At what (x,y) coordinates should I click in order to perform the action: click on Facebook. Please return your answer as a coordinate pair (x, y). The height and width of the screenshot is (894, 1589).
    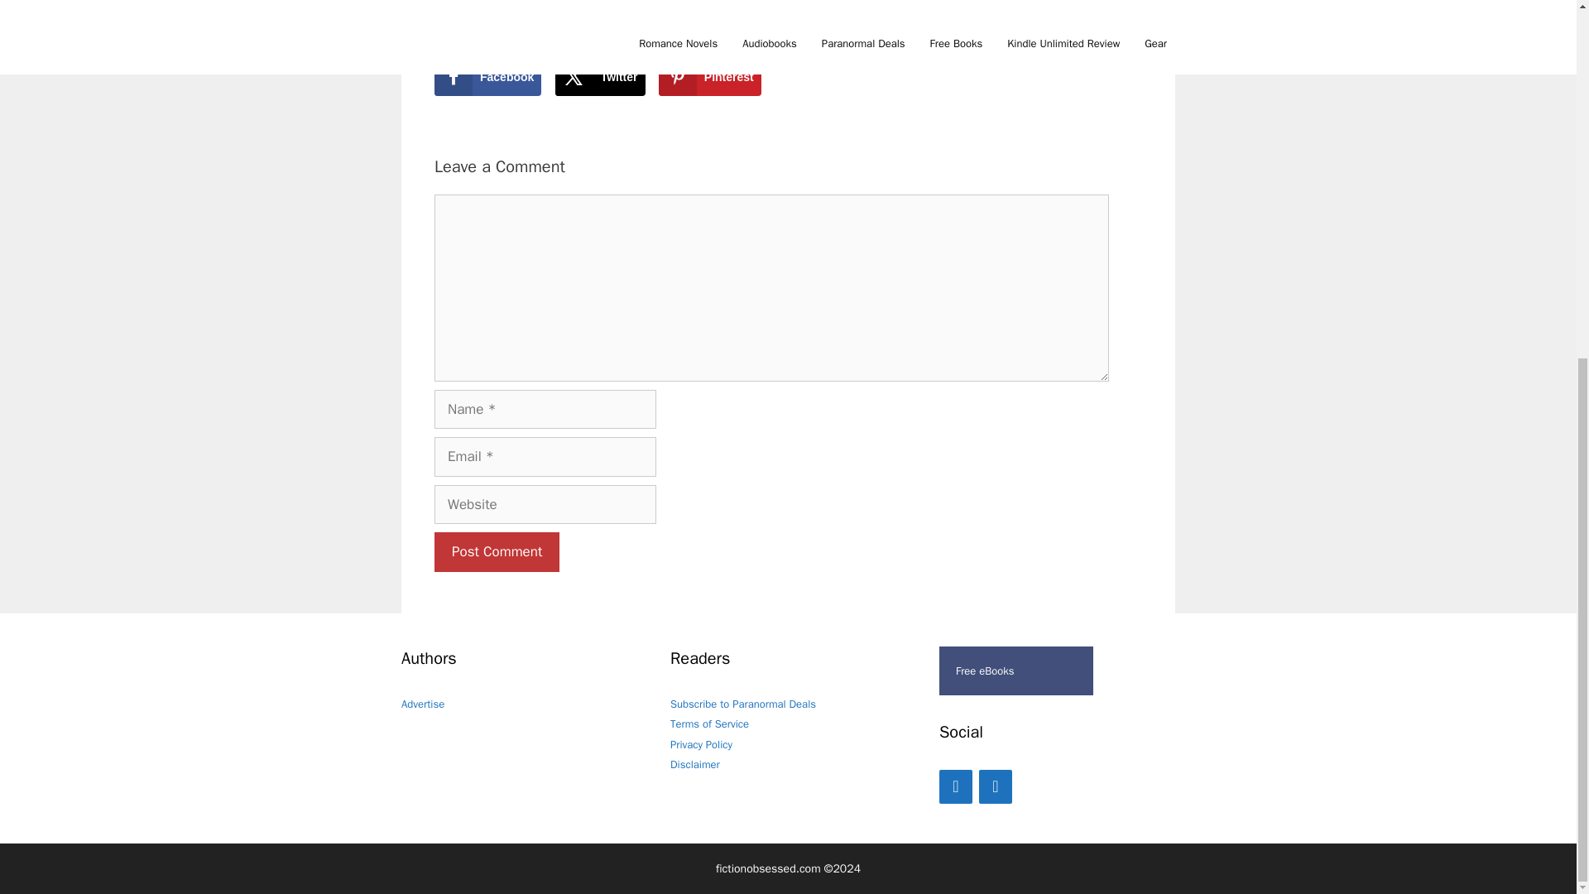
    Looking at the image, I should click on (955, 786).